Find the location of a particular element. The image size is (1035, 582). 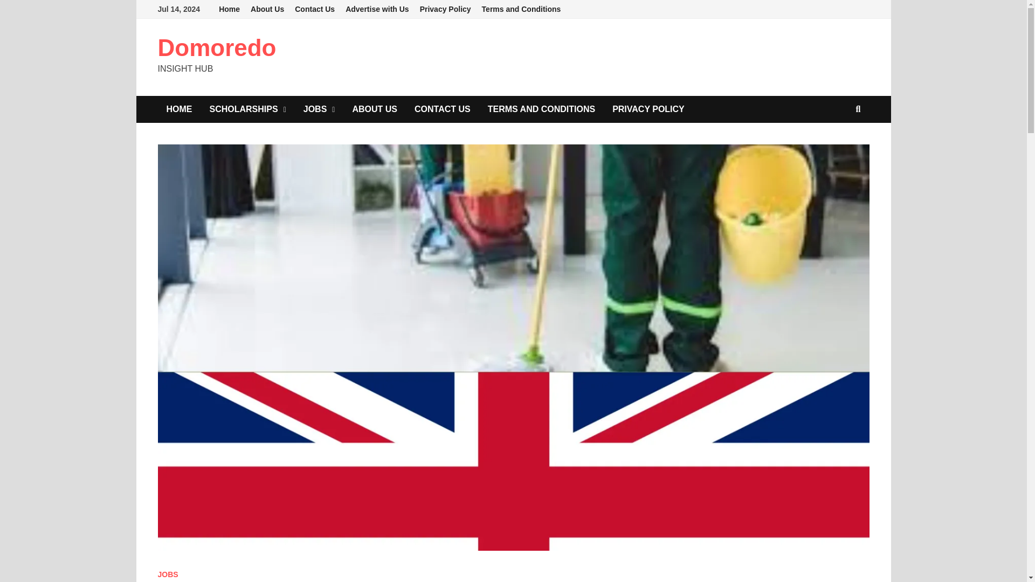

PRIVACY POLICY is located at coordinates (648, 109).